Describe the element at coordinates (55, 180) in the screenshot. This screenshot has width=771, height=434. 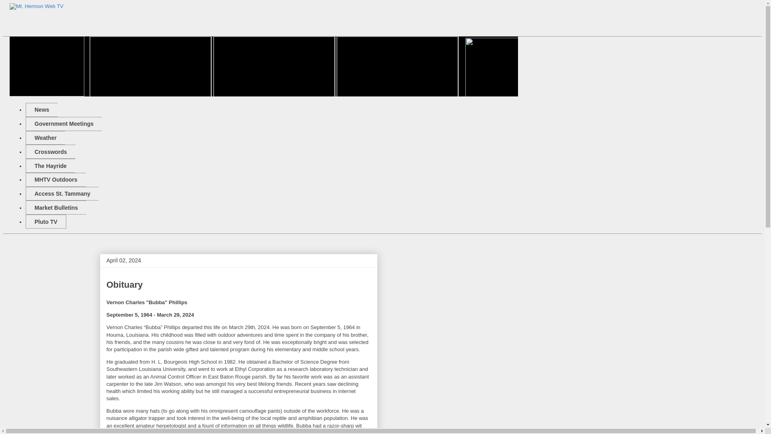
I see `MHTV Outdoors` at that location.